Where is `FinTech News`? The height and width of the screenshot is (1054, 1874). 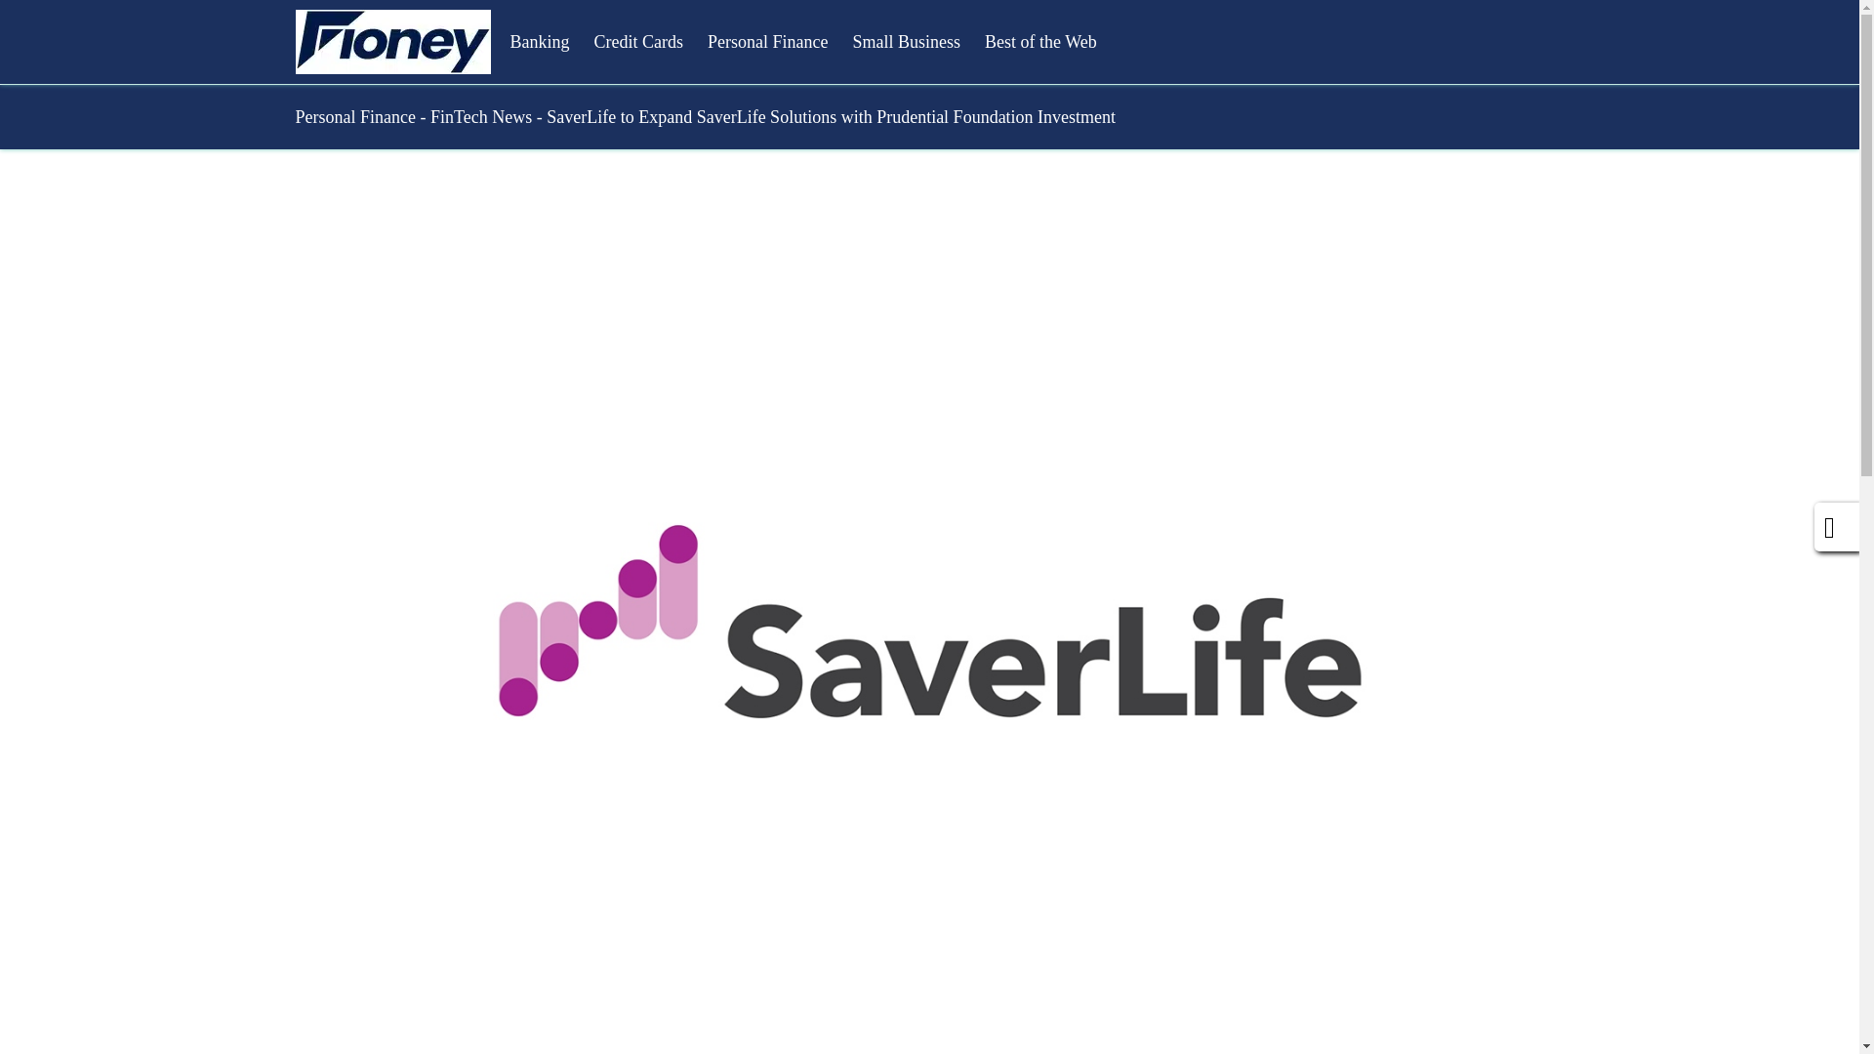
FinTech News is located at coordinates (481, 117).